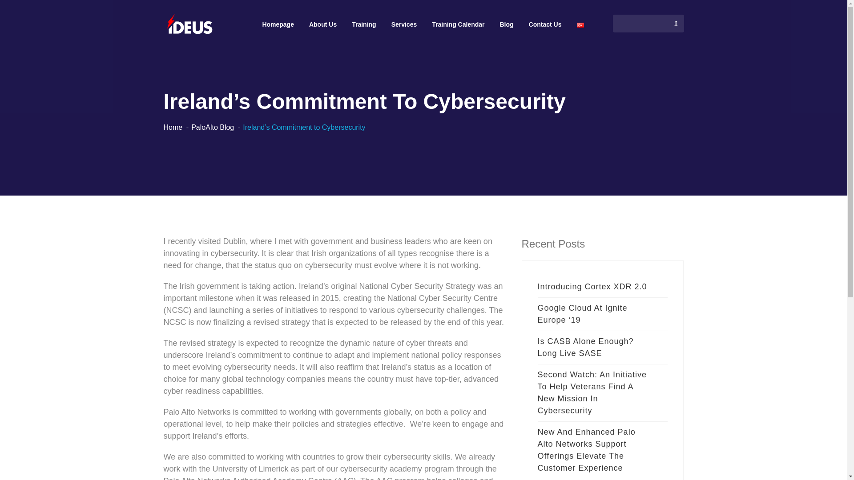 The height and width of the screenshot is (480, 854). Describe the element at coordinates (173, 127) in the screenshot. I see `Home` at that location.